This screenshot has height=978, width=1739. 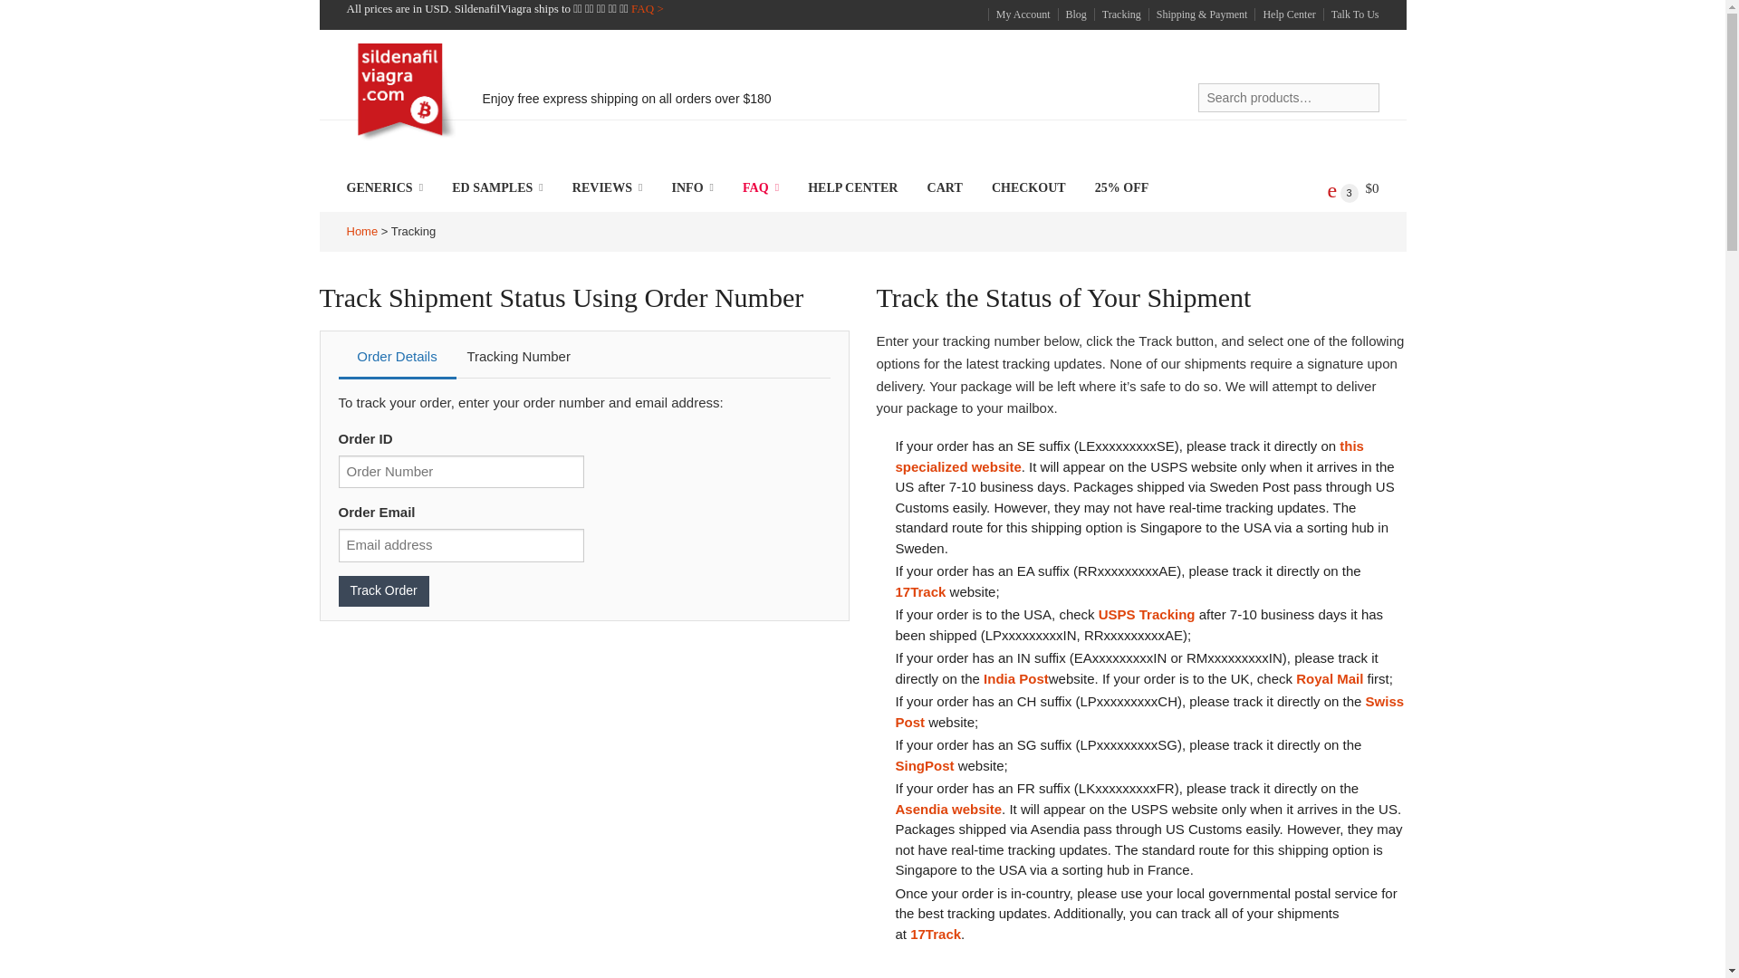 What do you see at coordinates (692, 188) in the screenshot?
I see `INFO` at bounding box center [692, 188].